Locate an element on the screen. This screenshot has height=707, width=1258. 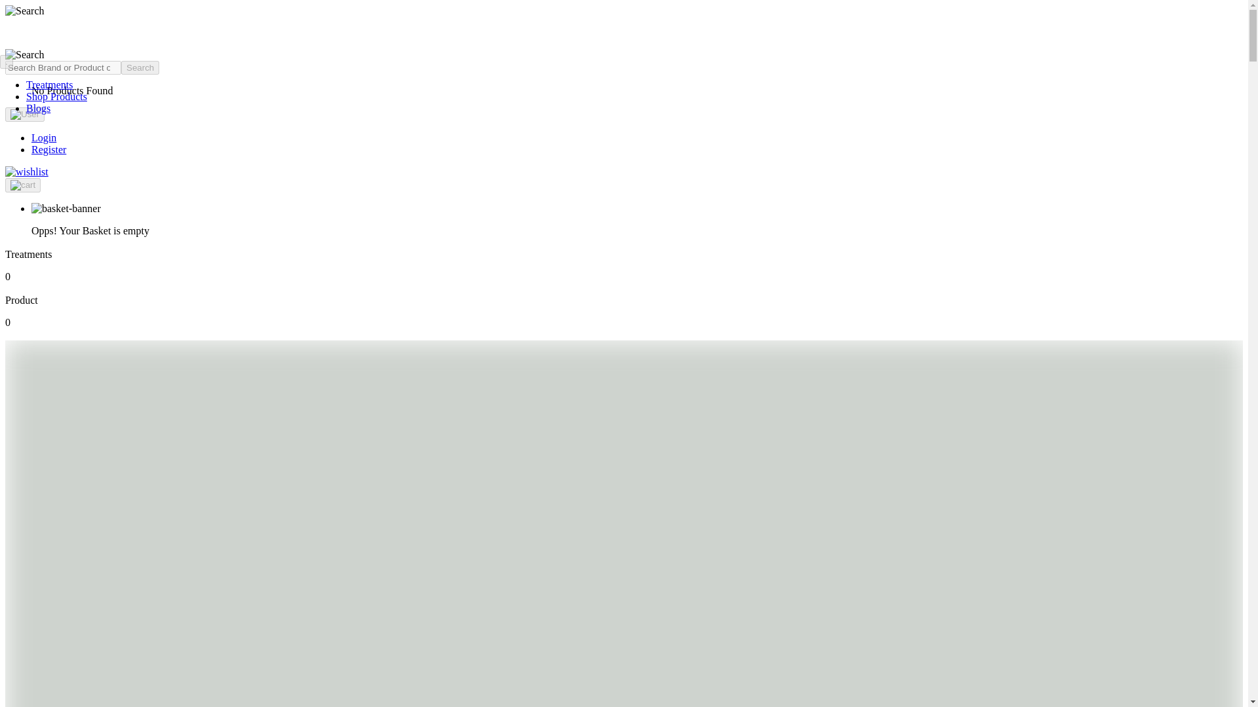
Blogs is located at coordinates (38, 107).